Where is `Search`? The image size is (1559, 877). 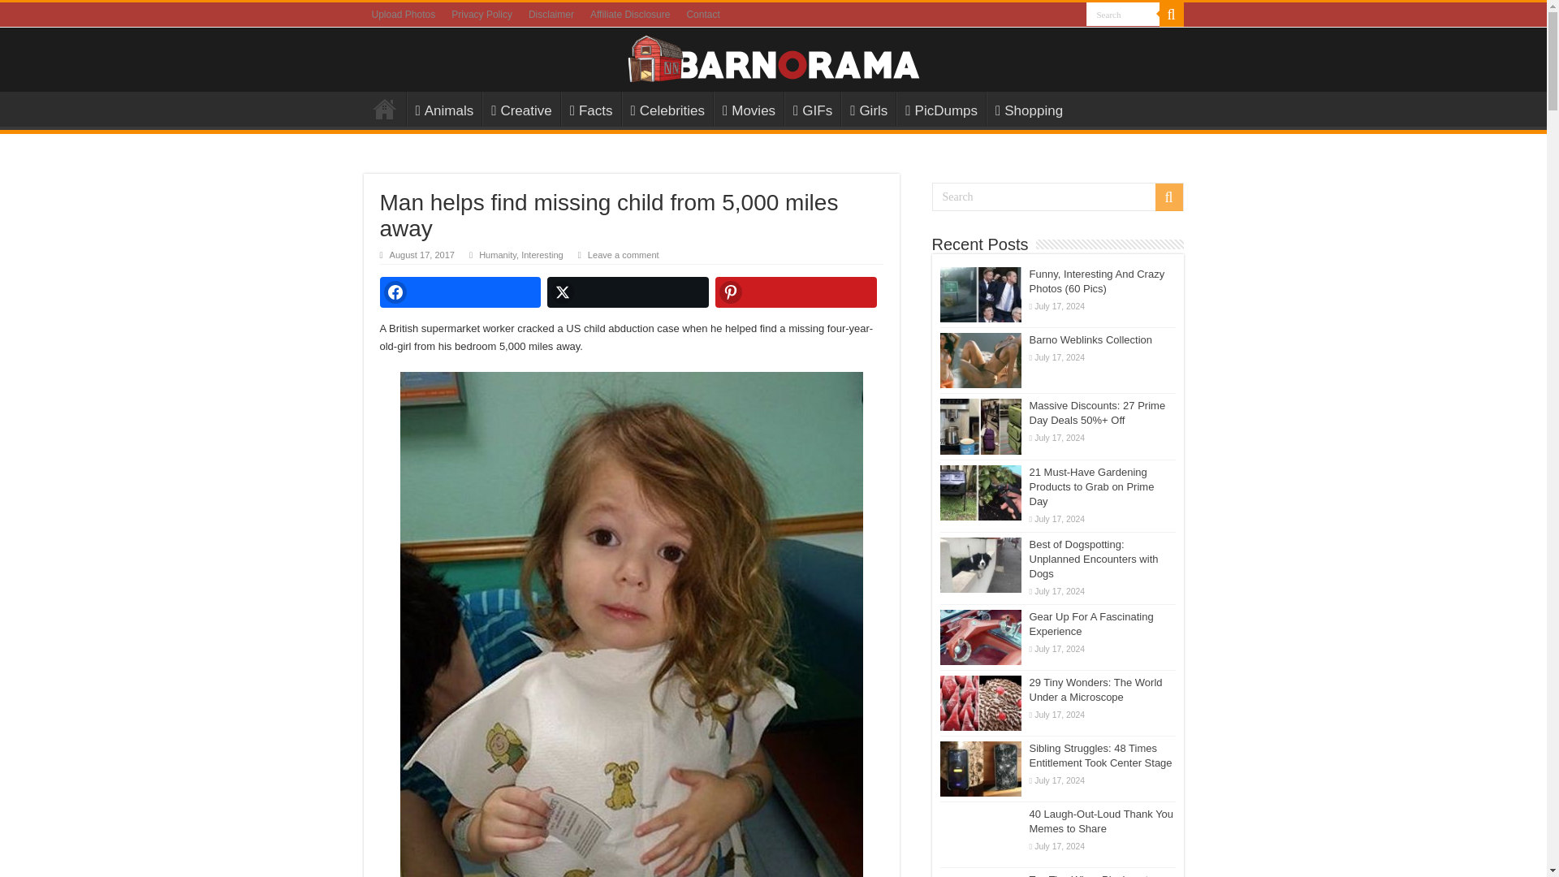 Search is located at coordinates (1057, 197).